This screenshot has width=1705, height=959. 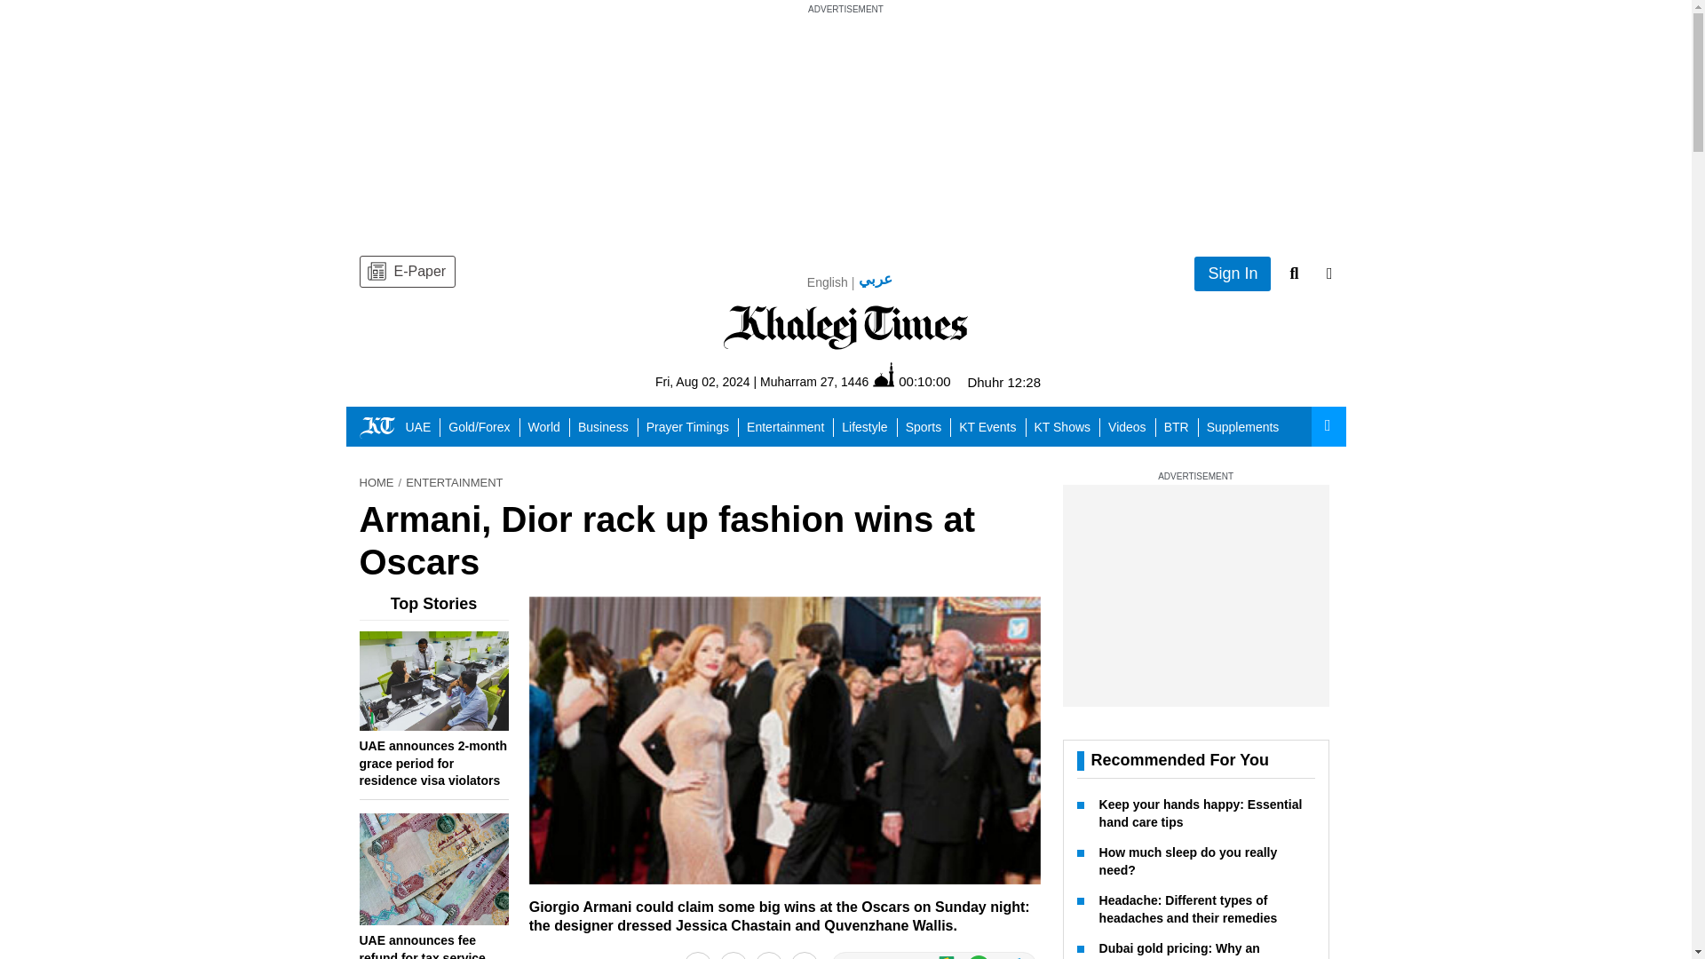 I want to click on E-Paper, so click(x=407, y=272).